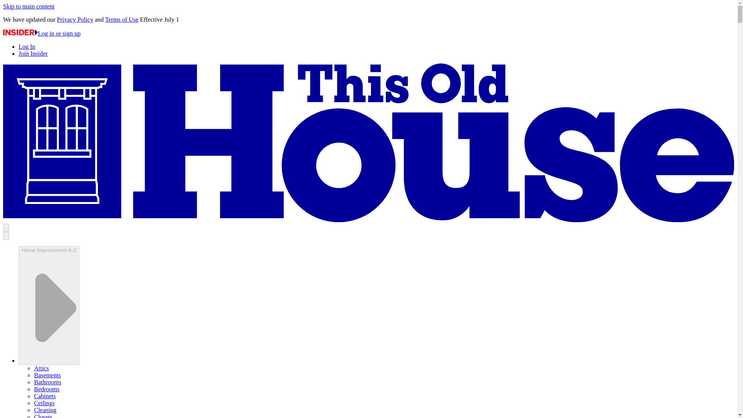  Describe the element at coordinates (45, 410) in the screenshot. I see `Cleaning` at that location.